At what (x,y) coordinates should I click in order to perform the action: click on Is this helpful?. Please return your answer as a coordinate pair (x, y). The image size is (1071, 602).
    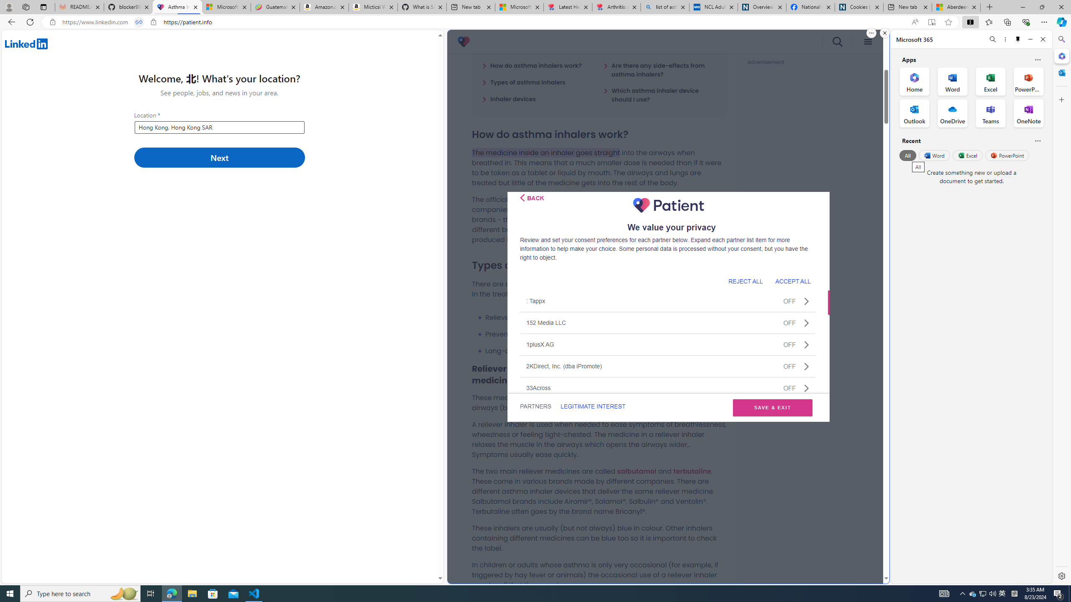
    Looking at the image, I should click on (1038, 140).